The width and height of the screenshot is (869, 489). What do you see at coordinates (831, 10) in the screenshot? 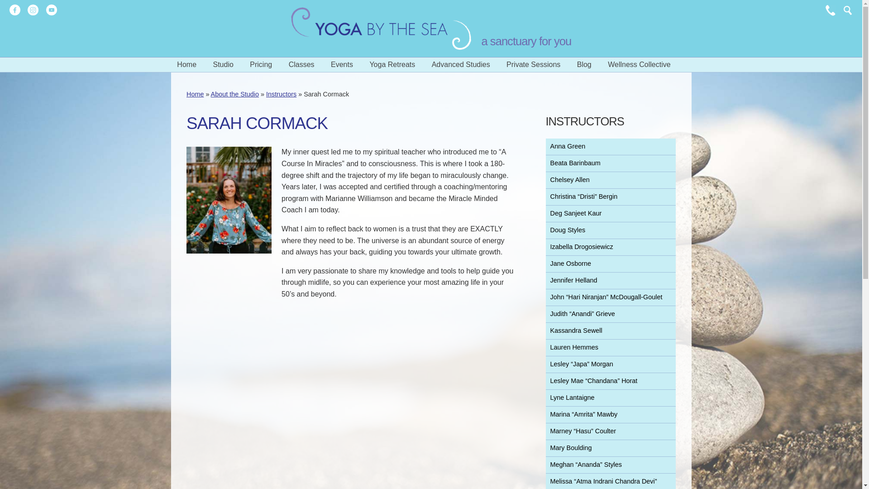
I see `Contact Us` at bounding box center [831, 10].